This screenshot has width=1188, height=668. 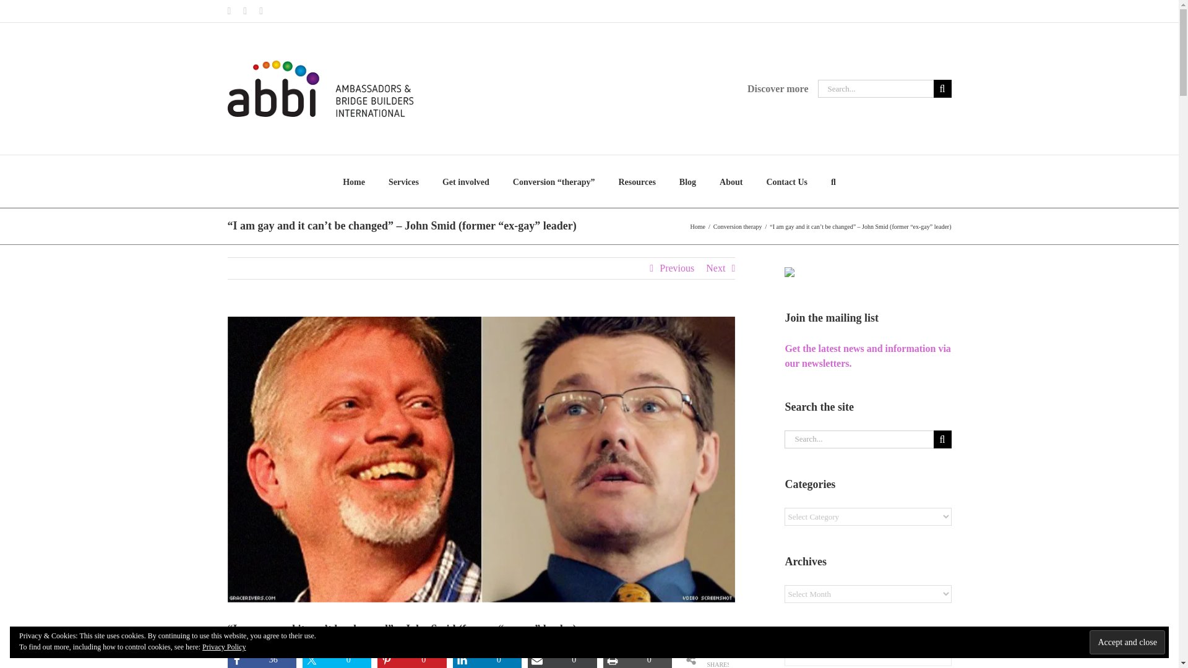 I want to click on Share on Facebook, so click(x=262, y=659).